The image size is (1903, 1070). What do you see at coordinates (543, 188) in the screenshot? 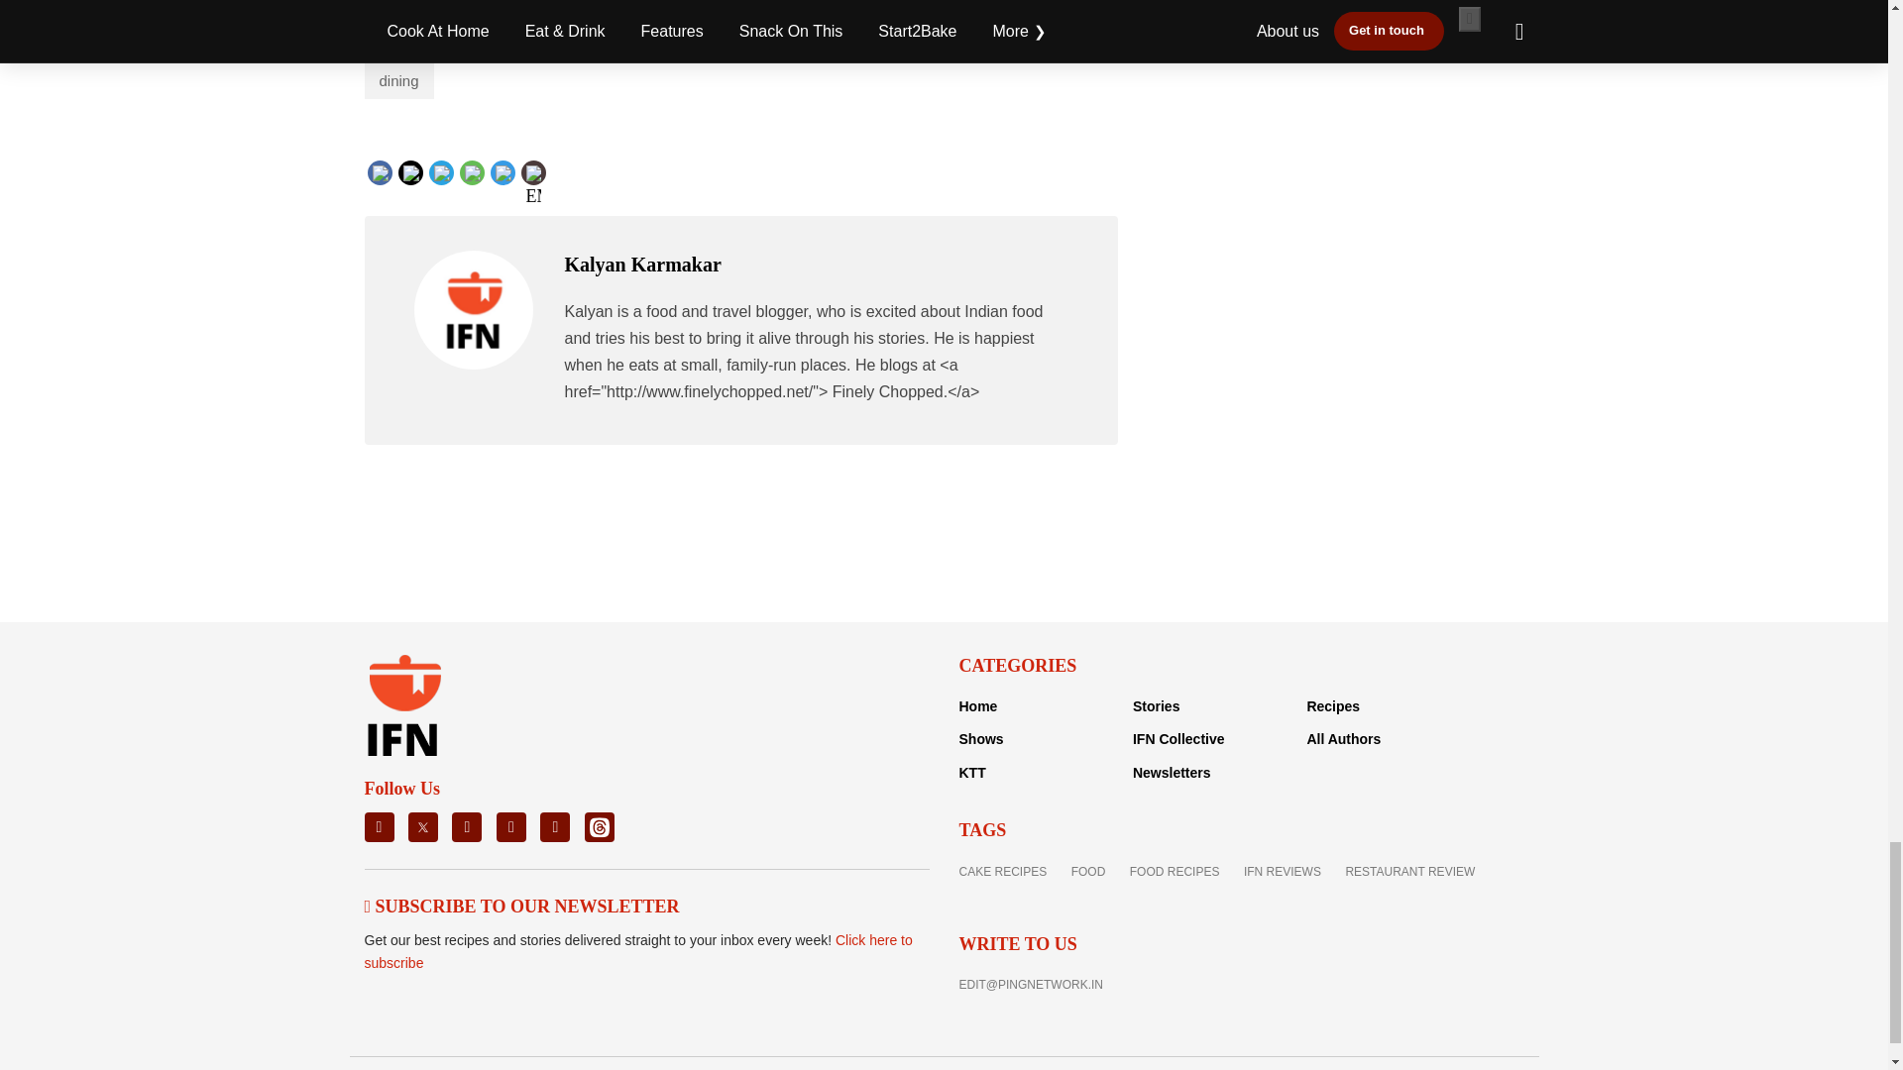
I see `telegram` at bounding box center [543, 188].